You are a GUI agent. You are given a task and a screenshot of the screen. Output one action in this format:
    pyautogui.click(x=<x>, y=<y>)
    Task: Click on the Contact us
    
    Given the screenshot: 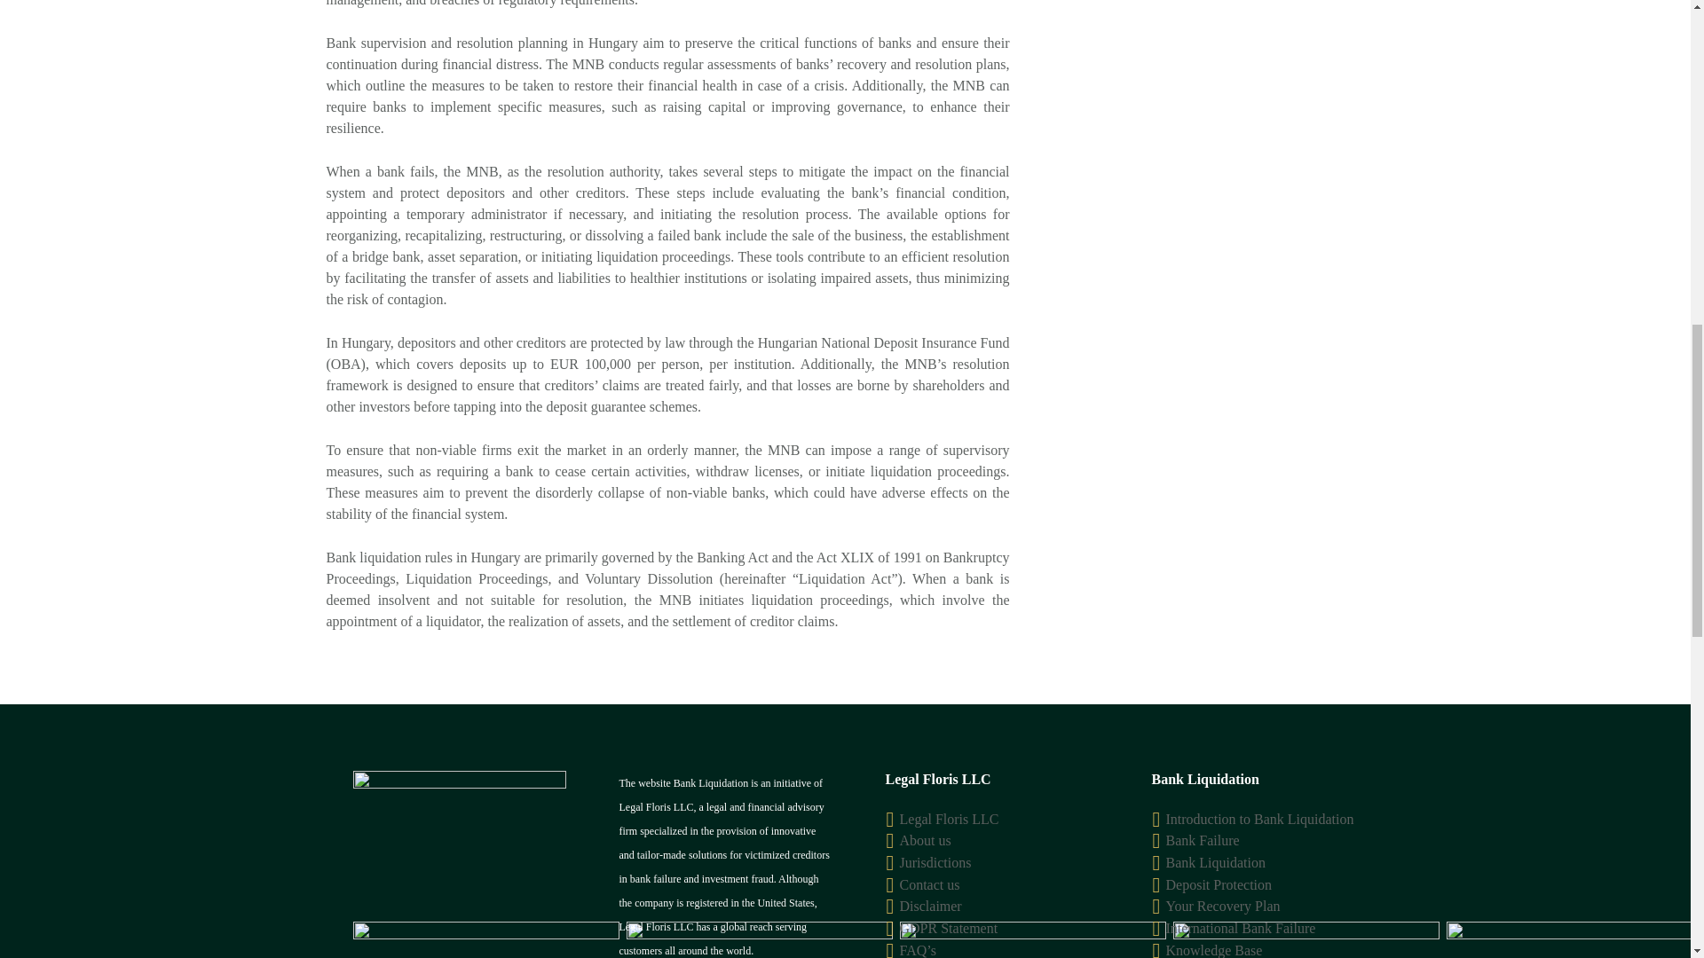 What is the action you would take?
    pyautogui.click(x=930, y=884)
    